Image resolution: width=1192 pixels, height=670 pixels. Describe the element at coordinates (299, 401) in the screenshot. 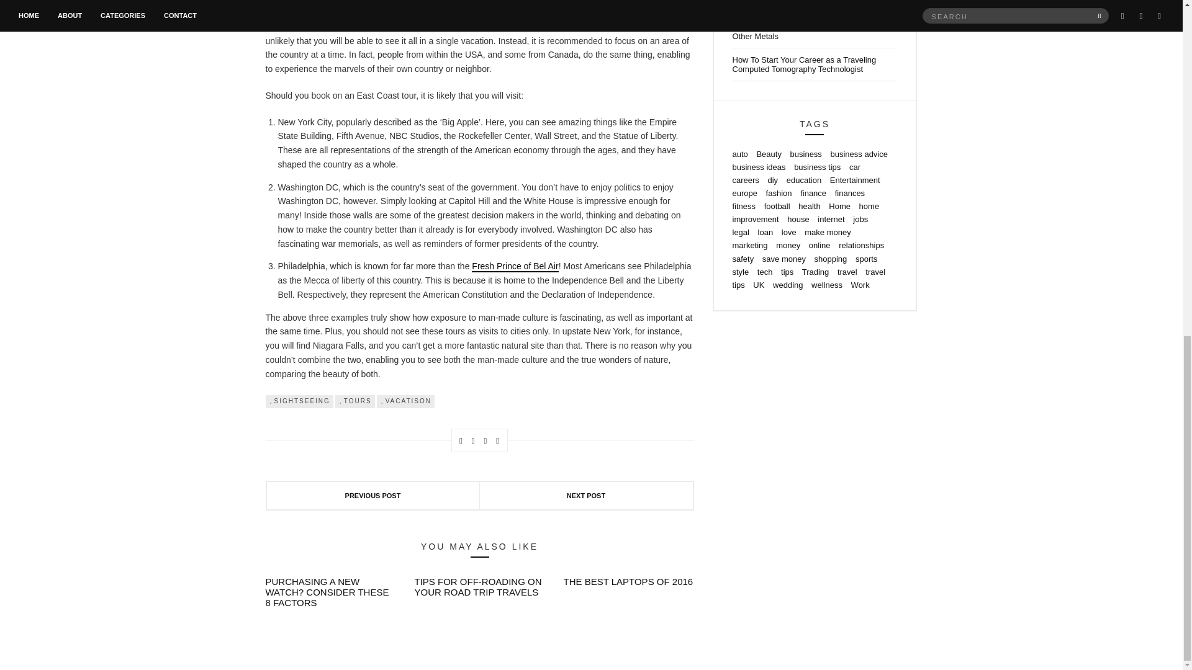

I see `SIGHTSEEING` at that location.